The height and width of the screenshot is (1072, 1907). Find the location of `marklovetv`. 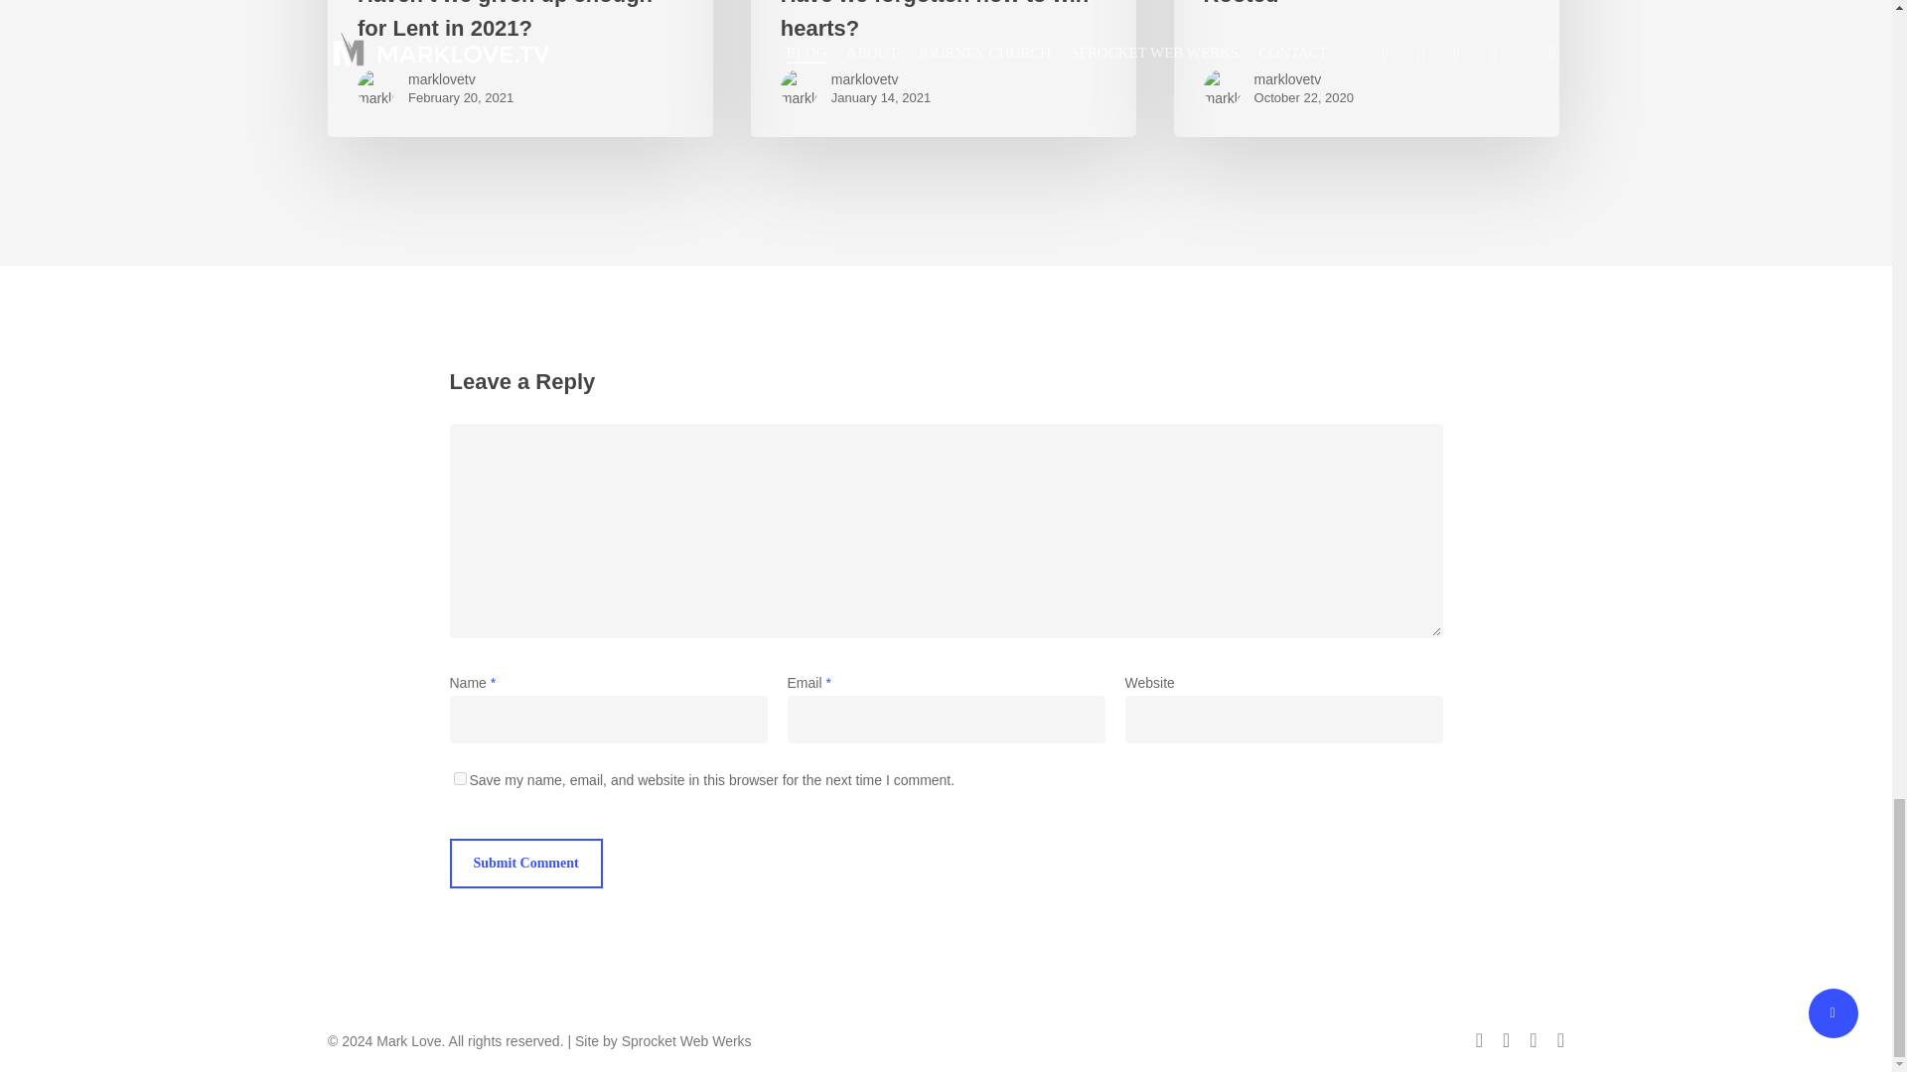

marklovetv is located at coordinates (460, 79).